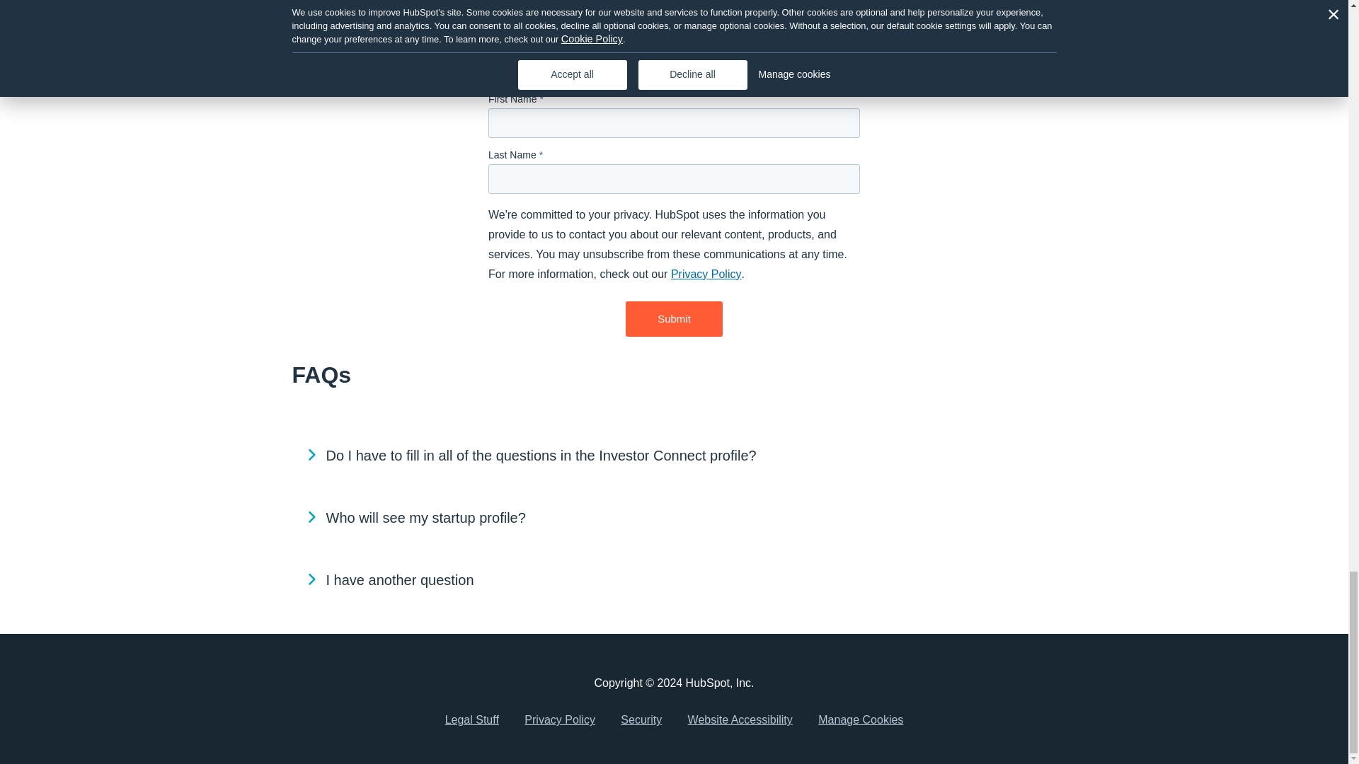 This screenshot has width=1359, height=764. I want to click on I have another question, so click(674, 580).